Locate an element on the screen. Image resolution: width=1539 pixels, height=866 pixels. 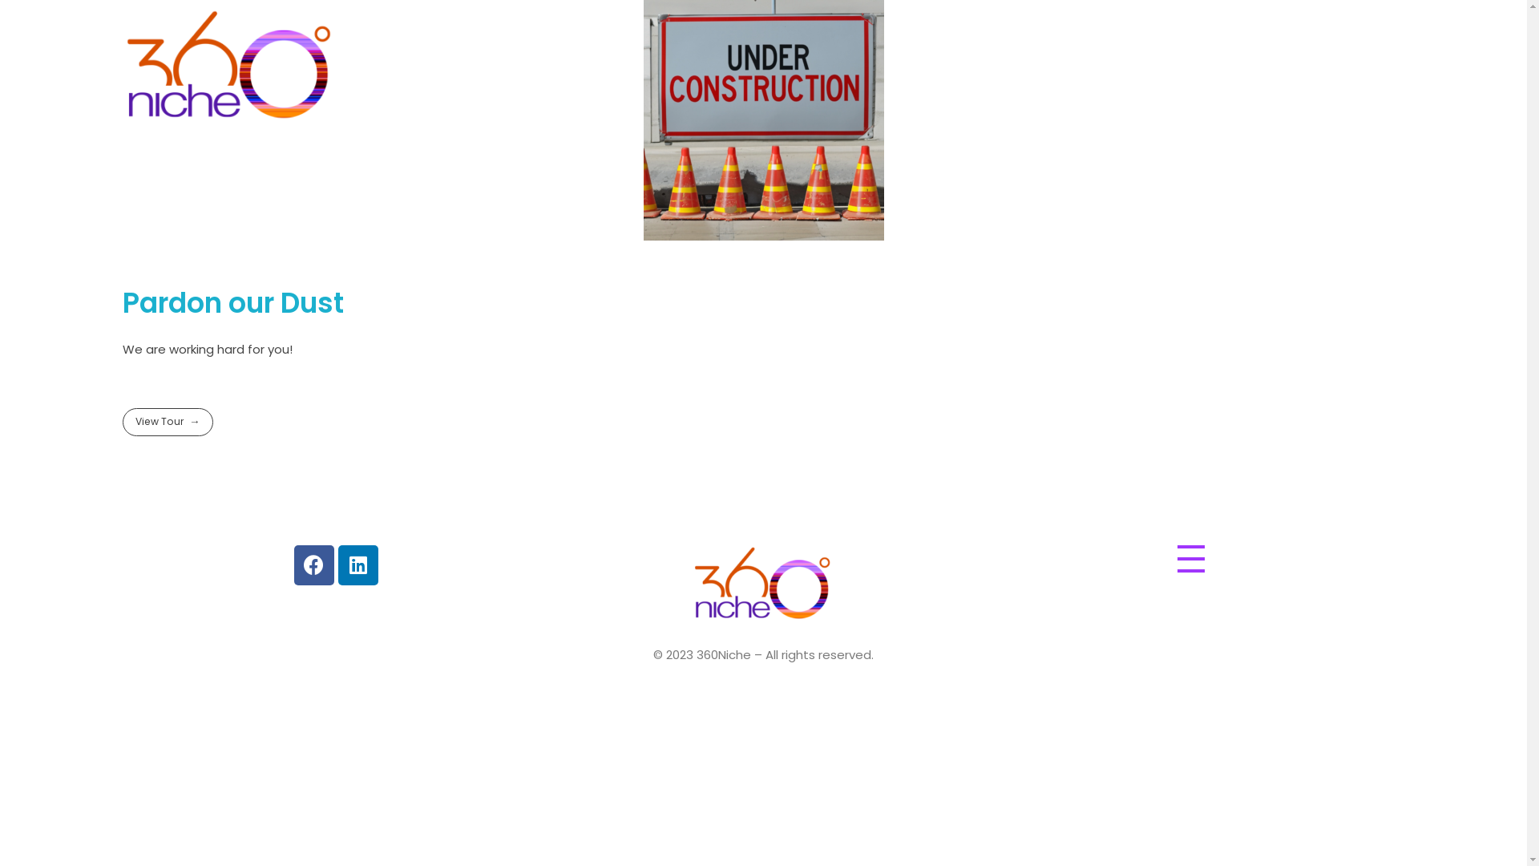
PORTFOLIO is located at coordinates (1085, 66).